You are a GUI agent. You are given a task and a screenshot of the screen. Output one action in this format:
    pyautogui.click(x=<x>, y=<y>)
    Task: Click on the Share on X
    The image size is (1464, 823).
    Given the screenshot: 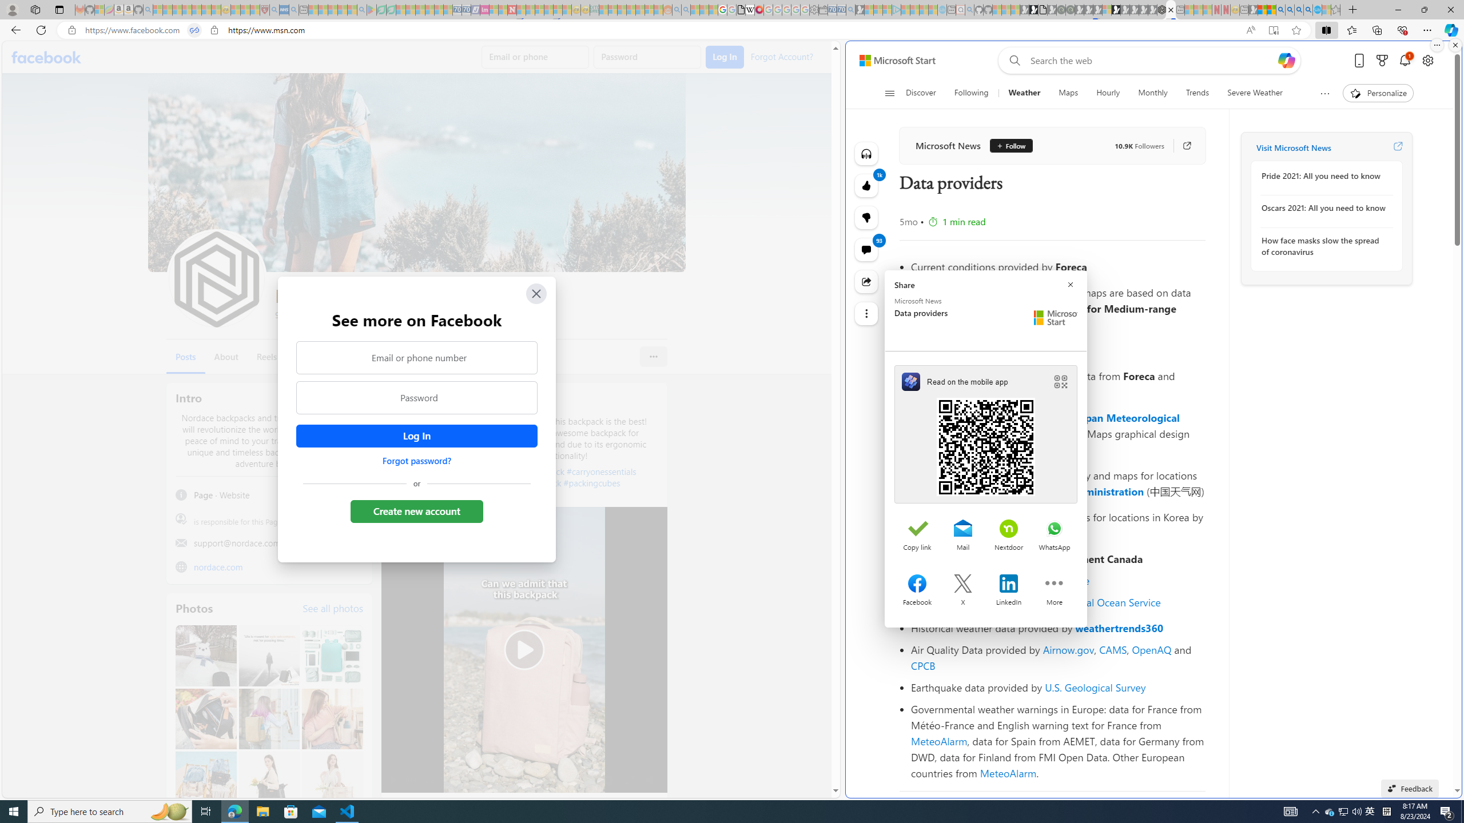 What is the action you would take?
    pyautogui.click(x=963, y=585)
    